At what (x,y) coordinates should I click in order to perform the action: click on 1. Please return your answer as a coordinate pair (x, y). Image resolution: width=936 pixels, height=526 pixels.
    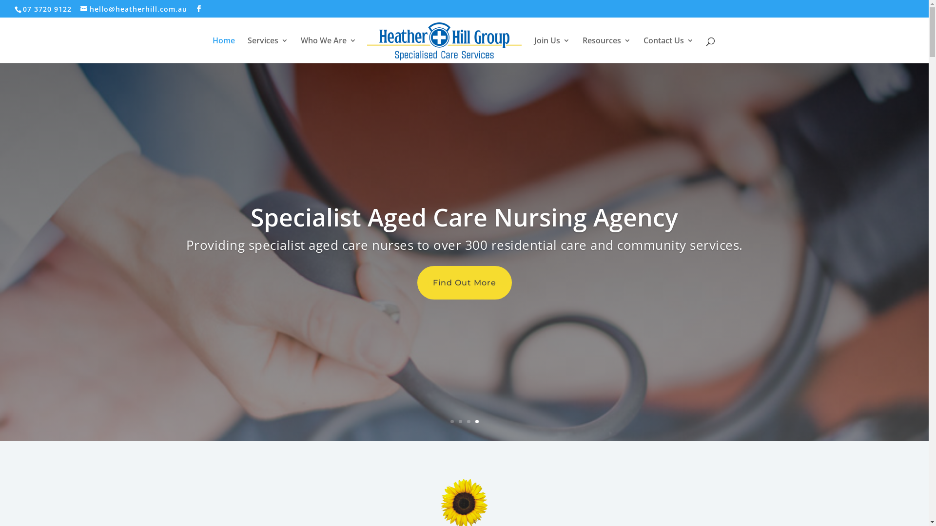
    Looking at the image, I should click on (452, 422).